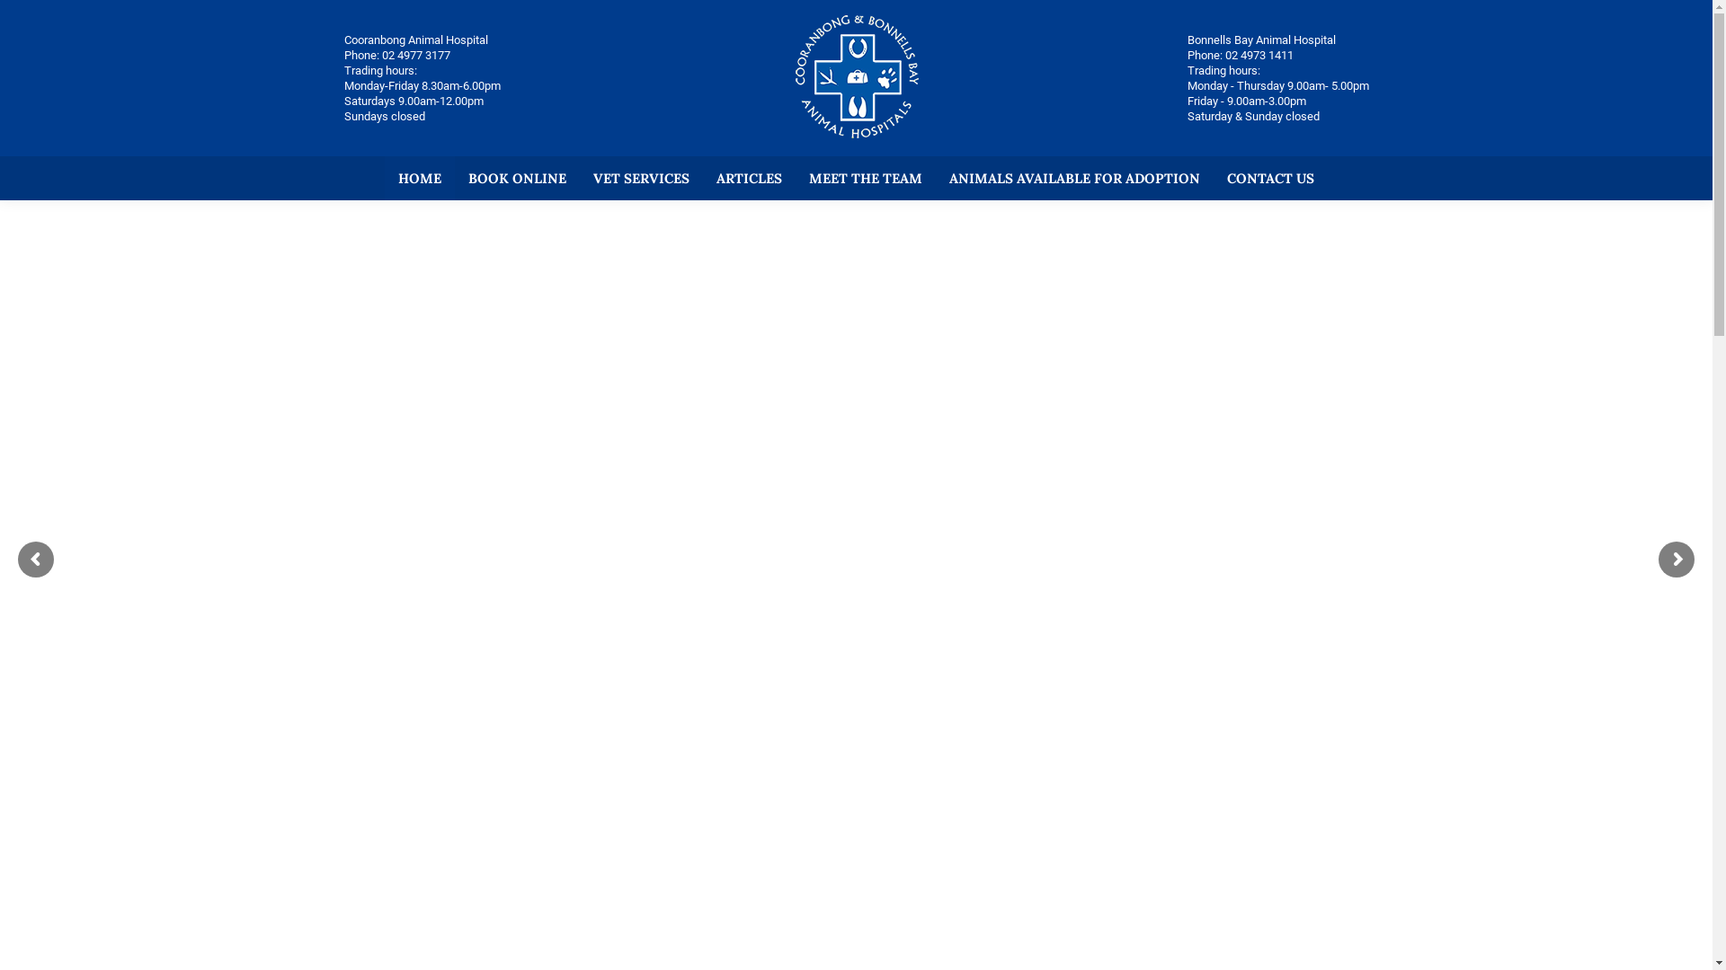 The image size is (1726, 970). What do you see at coordinates (866, 178) in the screenshot?
I see `MEET THE TEAM` at bounding box center [866, 178].